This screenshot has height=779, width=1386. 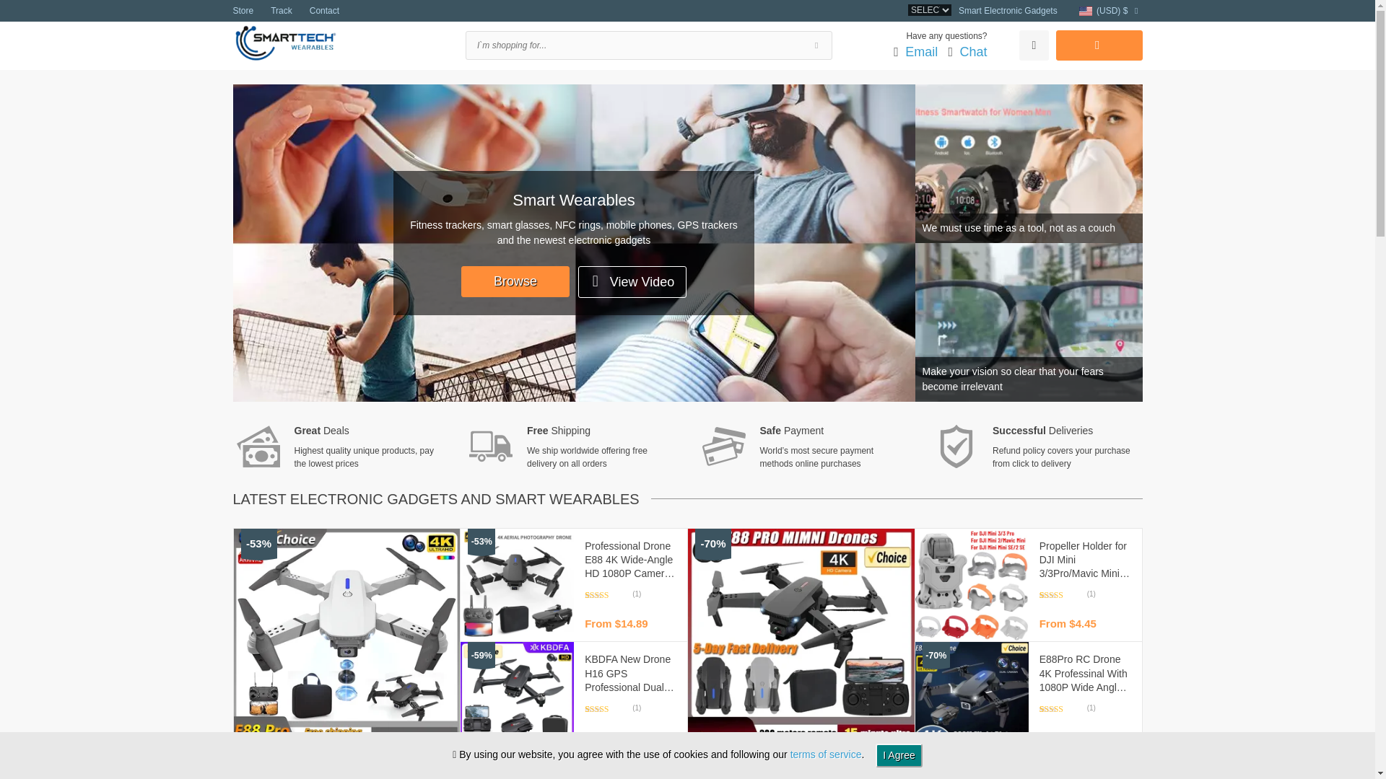 What do you see at coordinates (921, 52) in the screenshot?
I see `Email` at bounding box center [921, 52].